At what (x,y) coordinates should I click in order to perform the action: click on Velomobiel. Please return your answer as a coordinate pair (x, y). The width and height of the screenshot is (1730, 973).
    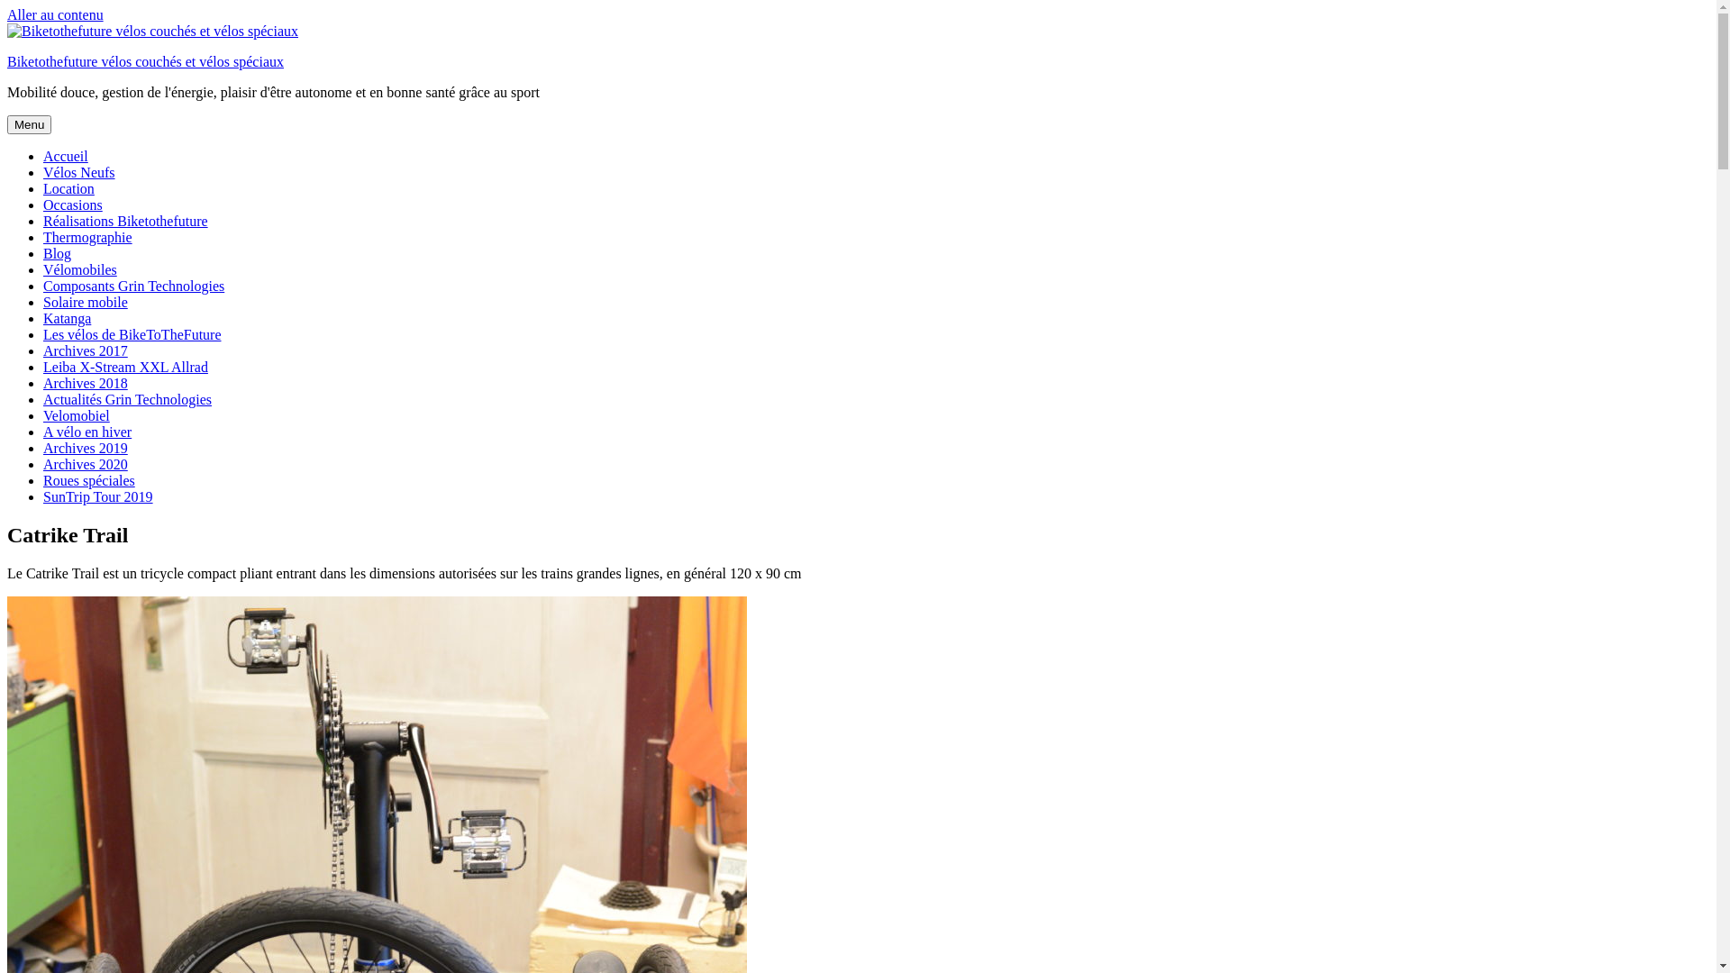
    Looking at the image, I should click on (77, 416).